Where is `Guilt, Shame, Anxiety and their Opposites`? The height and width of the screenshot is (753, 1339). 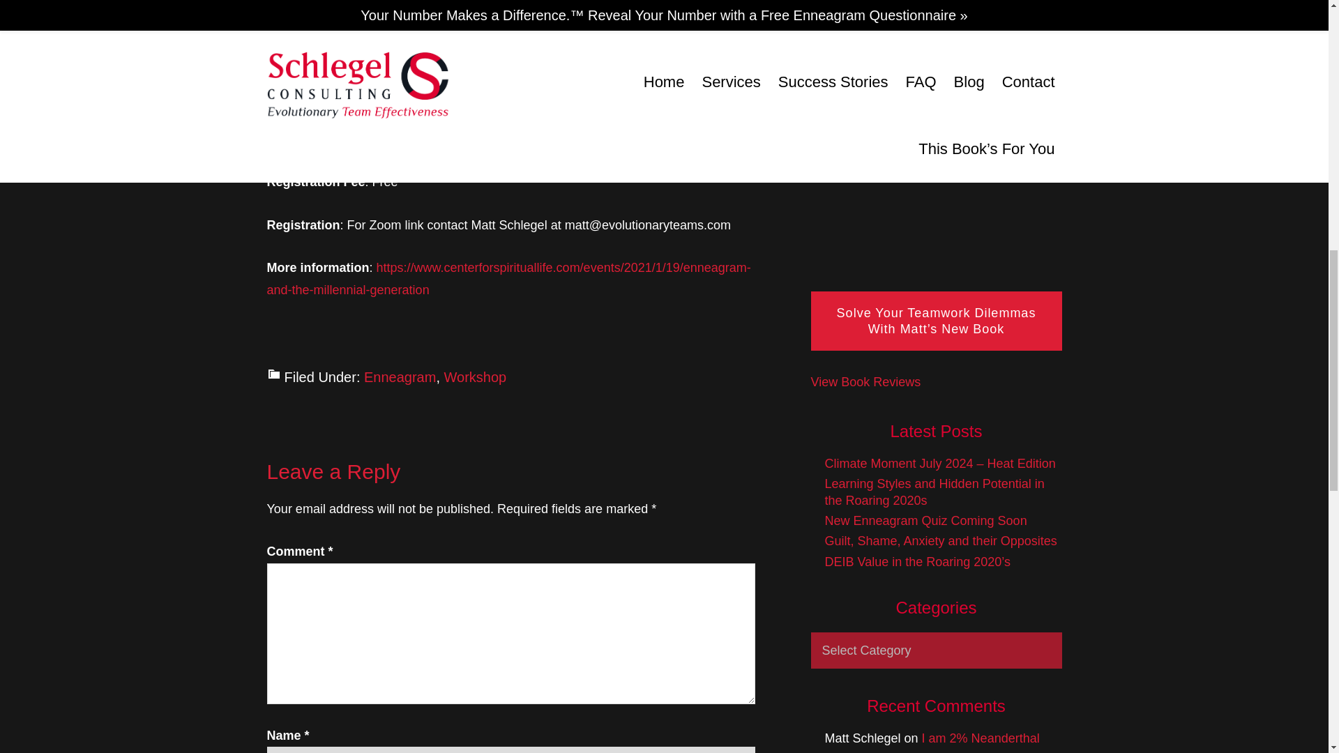
Guilt, Shame, Anxiety and their Opposites is located at coordinates (940, 541).